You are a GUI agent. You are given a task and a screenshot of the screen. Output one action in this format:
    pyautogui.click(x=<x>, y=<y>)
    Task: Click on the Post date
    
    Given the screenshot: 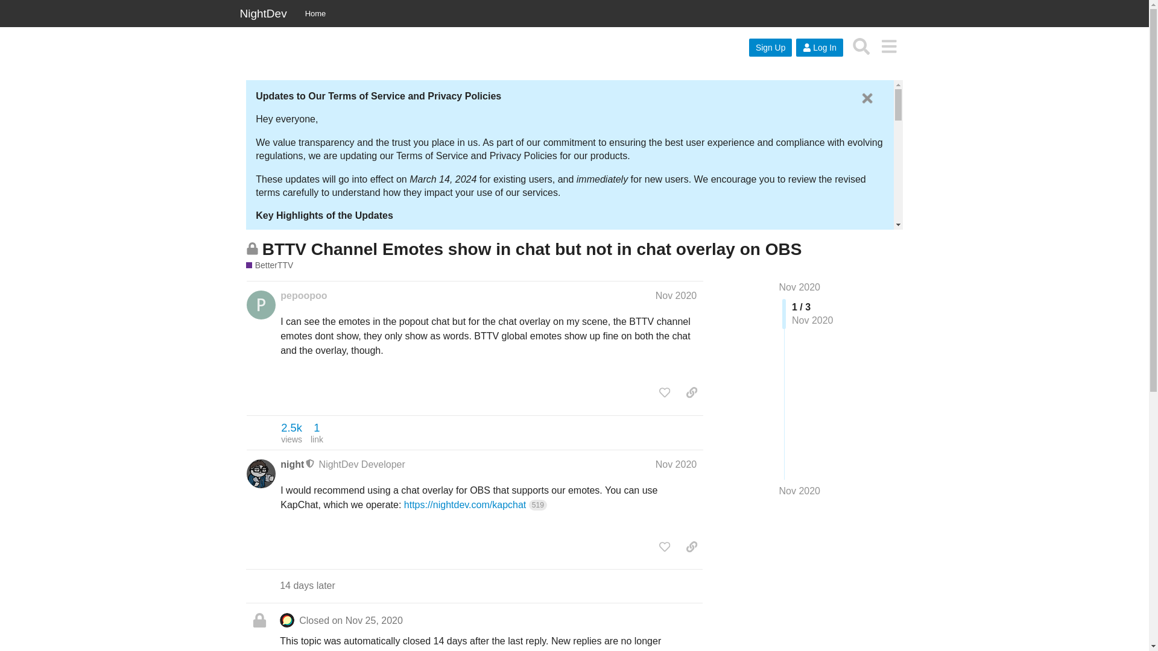 What is the action you would take?
    pyautogui.click(x=675, y=464)
    